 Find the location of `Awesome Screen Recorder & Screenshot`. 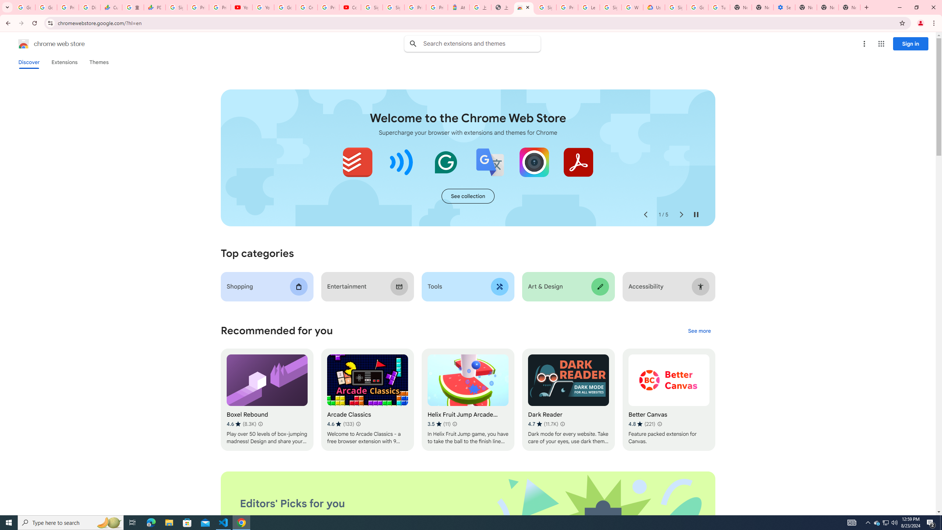

Awesome Screen Recorder & Screenshot is located at coordinates (534, 162).